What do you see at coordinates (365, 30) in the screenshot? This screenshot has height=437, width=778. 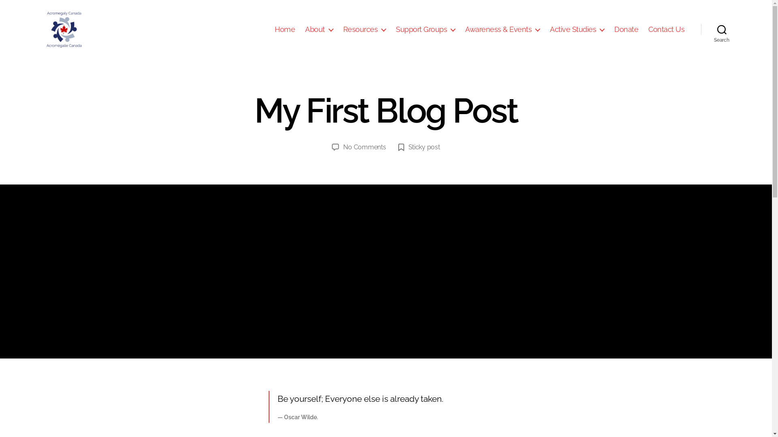 I see `Resources` at bounding box center [365, 30].